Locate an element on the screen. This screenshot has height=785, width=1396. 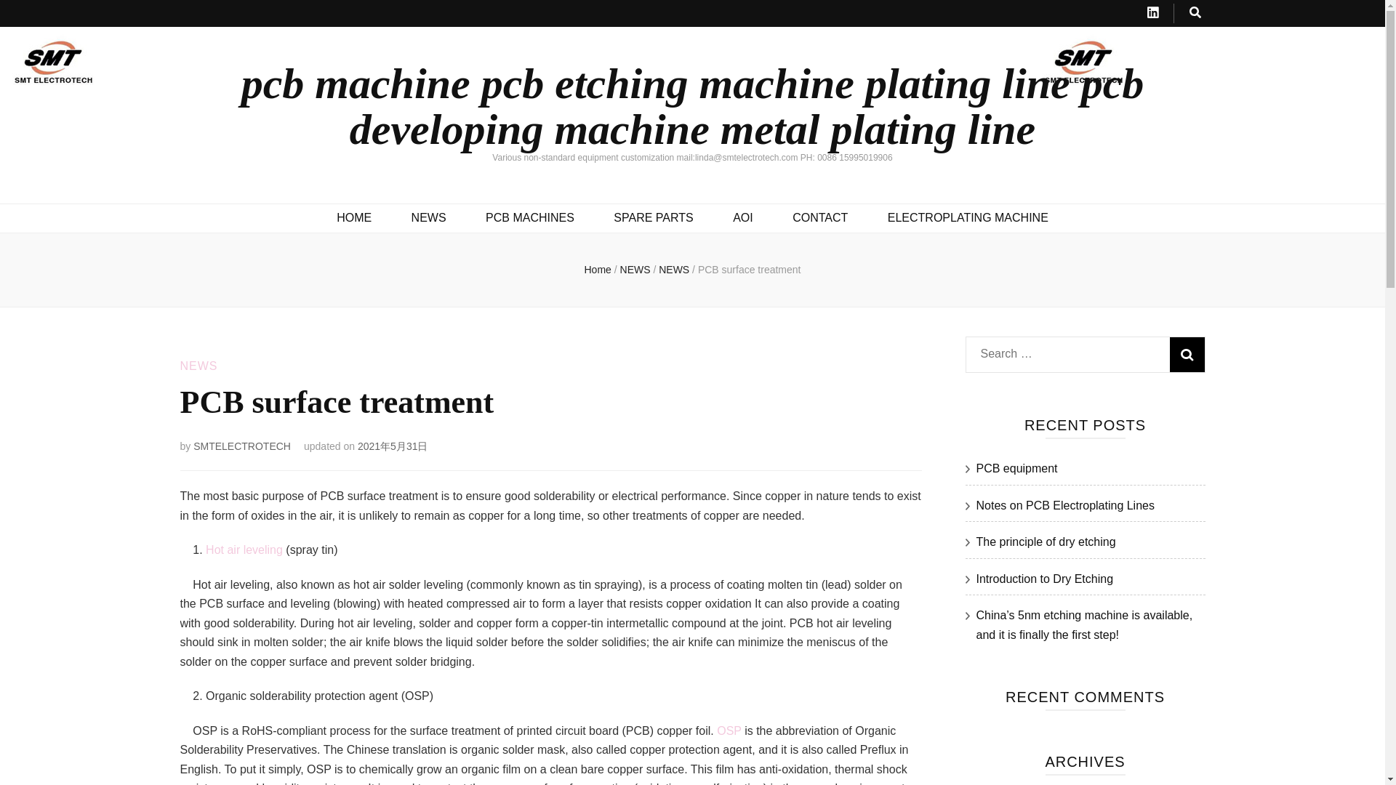
Search is located at coordinates (1187, 355).